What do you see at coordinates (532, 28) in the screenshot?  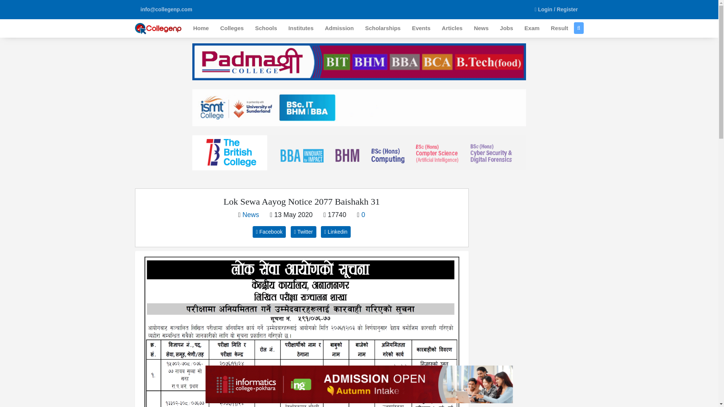 I see `Exam` at bounding box center [532, 28].